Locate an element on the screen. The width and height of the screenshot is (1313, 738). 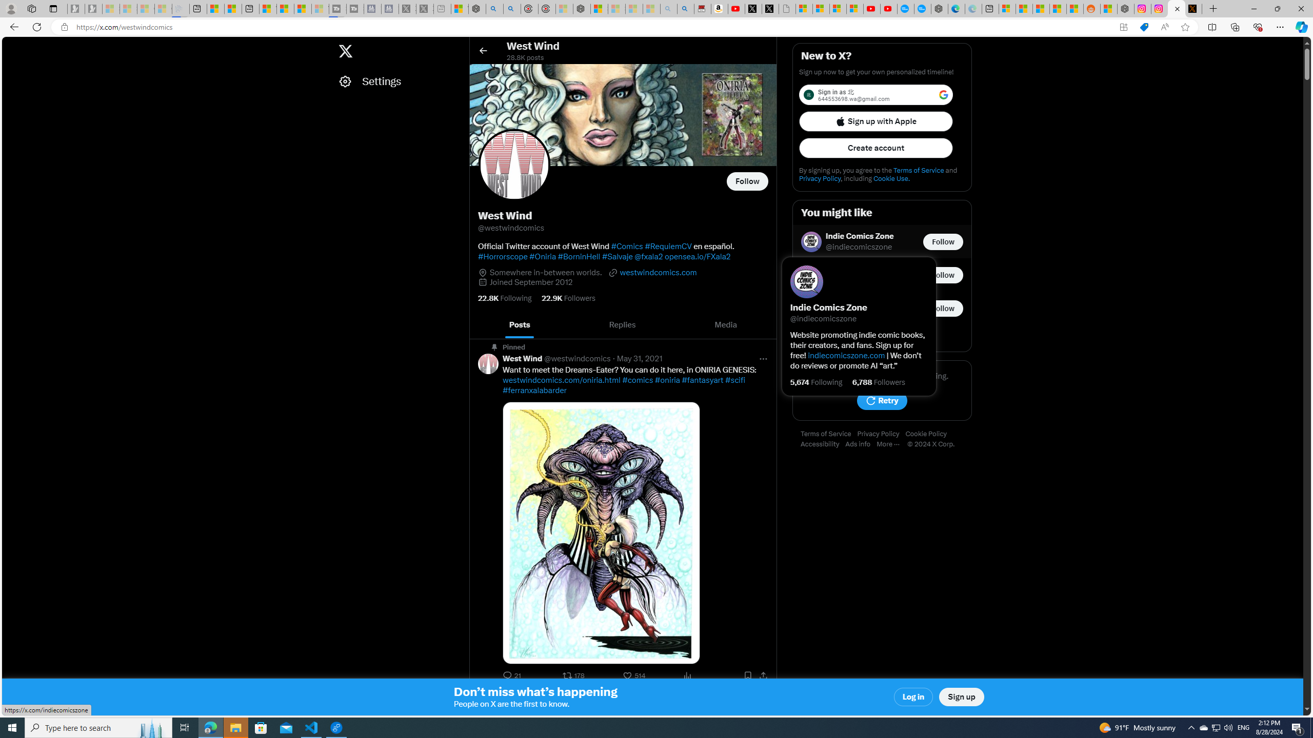
The most popular Google 'how to' searches is located at coordinates (922, 9).